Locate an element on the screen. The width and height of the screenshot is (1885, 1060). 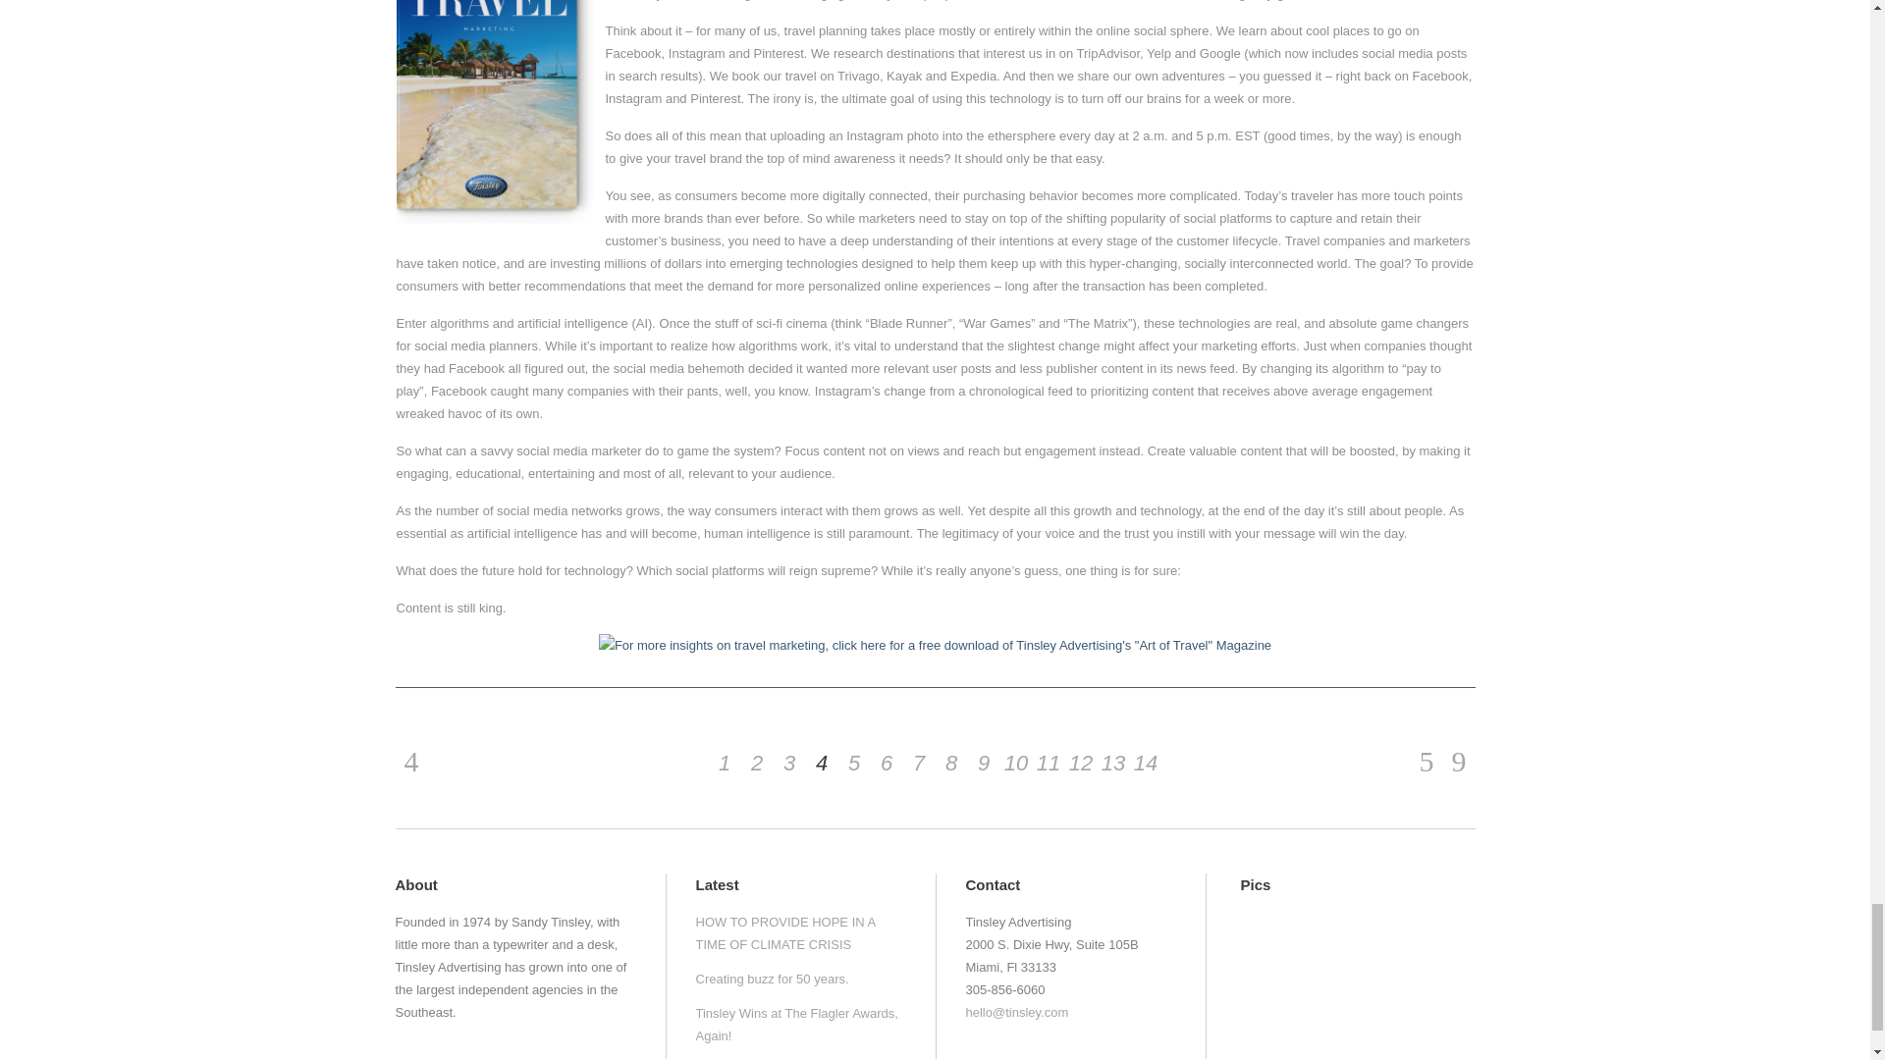
6 is located at coordinates (886, 763).